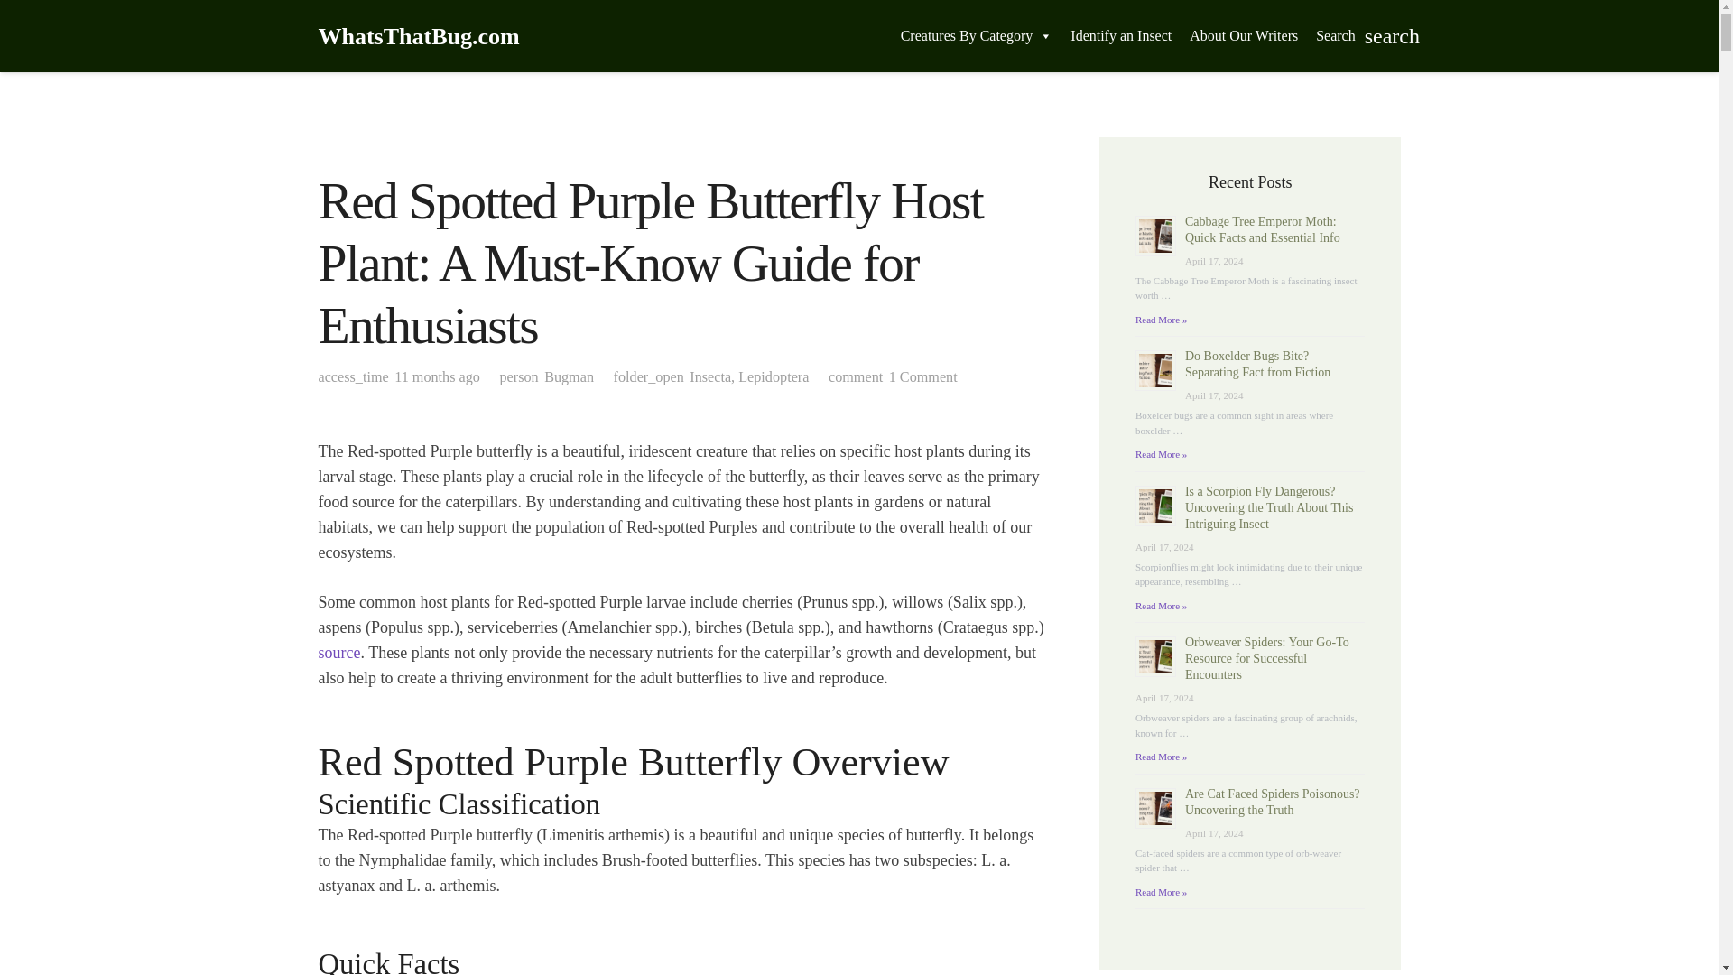  What do you see at coordinates (977, 36) in the screenshot?
I see `Creatures By Category` at bounding box center [977, 36].